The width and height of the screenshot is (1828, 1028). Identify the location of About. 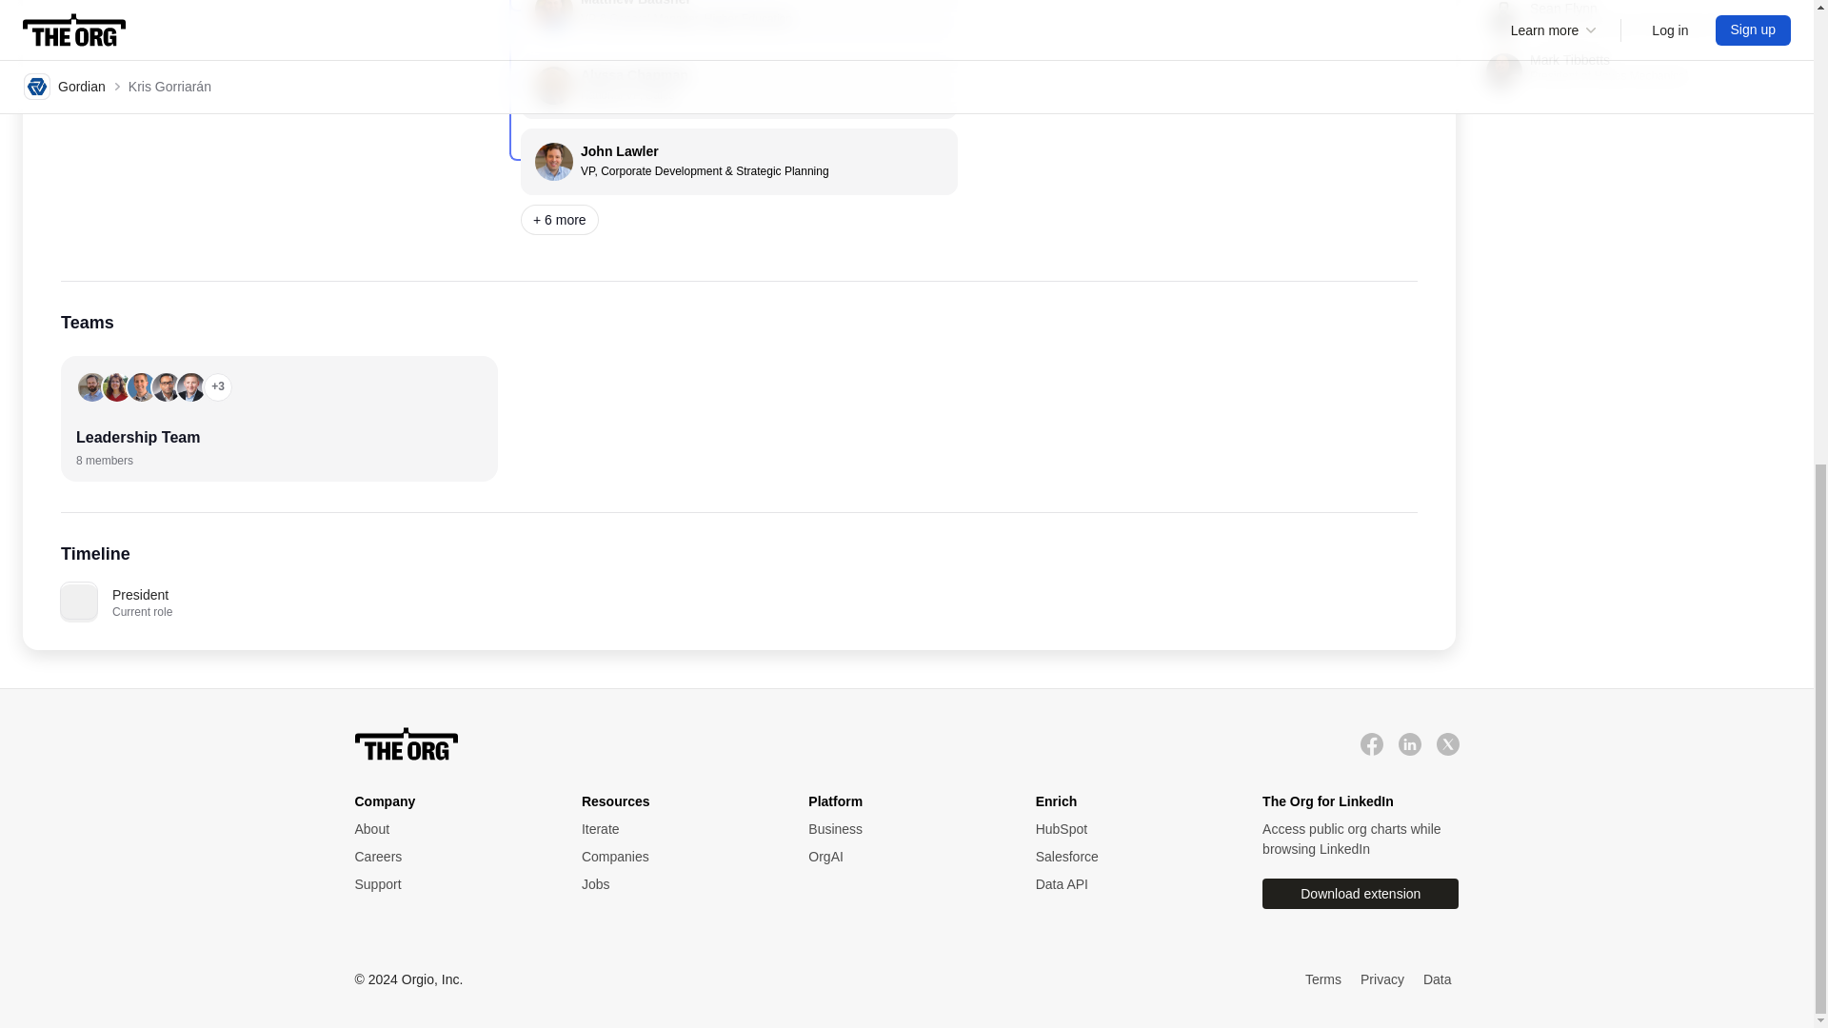
(448, 857).